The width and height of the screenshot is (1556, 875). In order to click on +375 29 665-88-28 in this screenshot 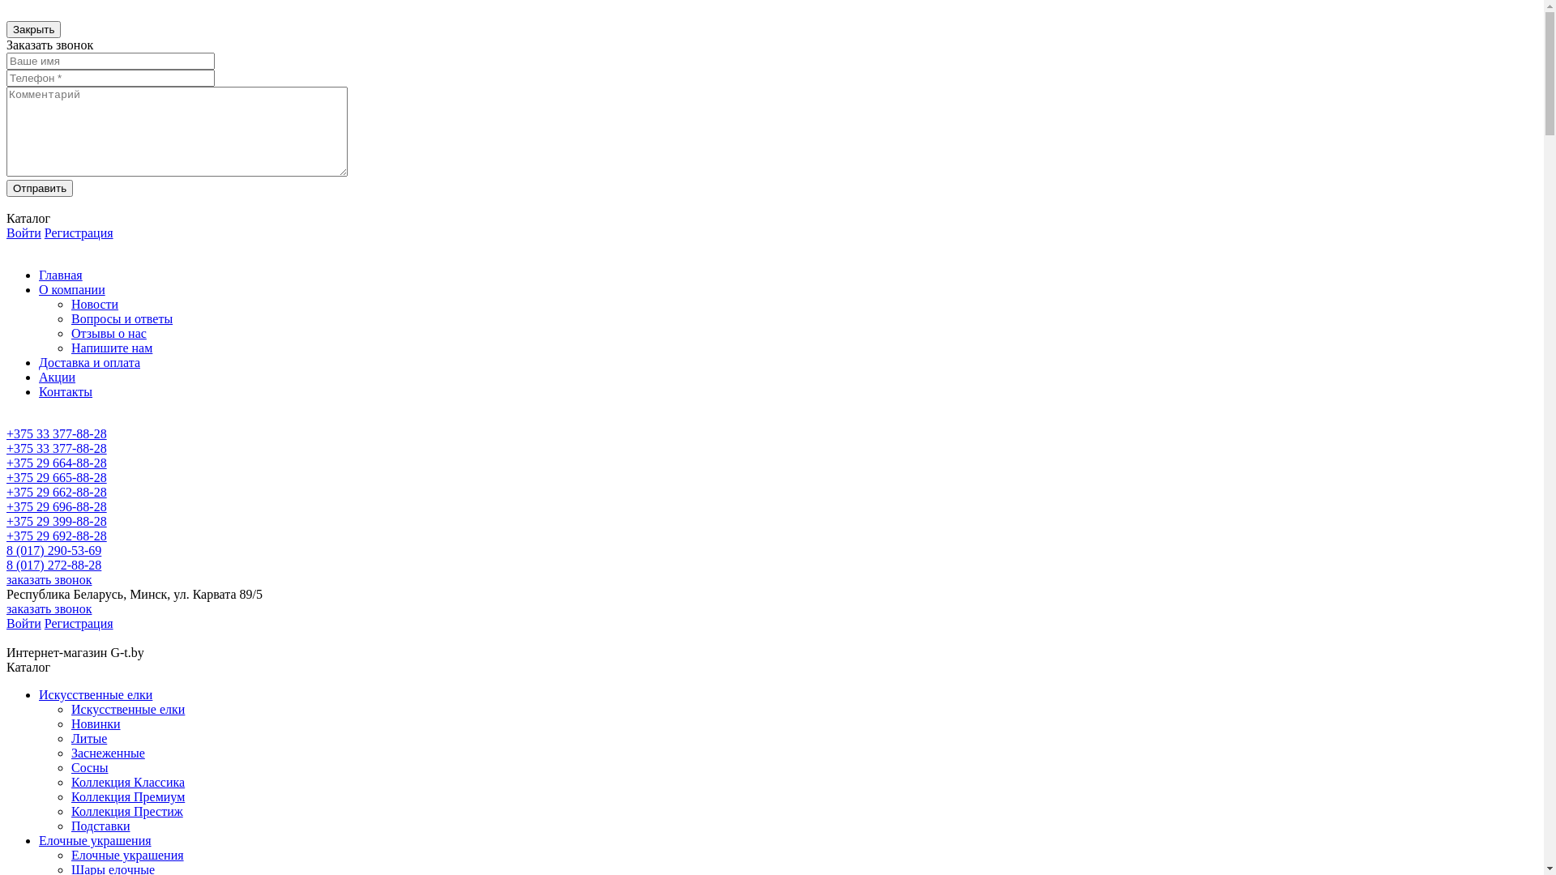, I will do `click(57, 478)`.